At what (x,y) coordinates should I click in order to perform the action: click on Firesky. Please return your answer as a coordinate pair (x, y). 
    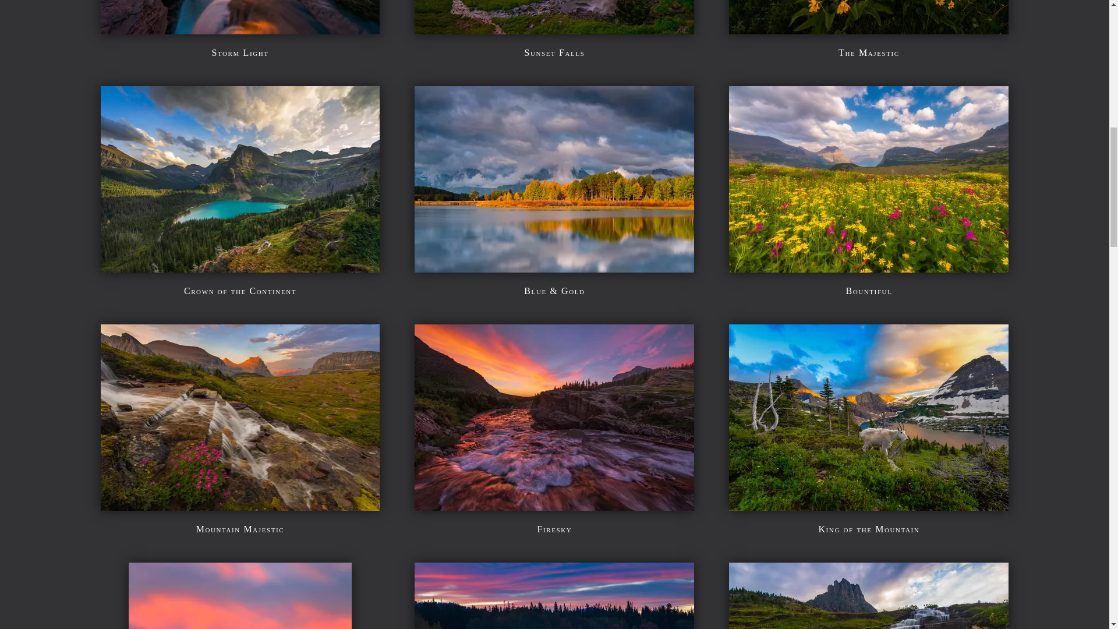
    Looking at the image, I should click on (554, 502).